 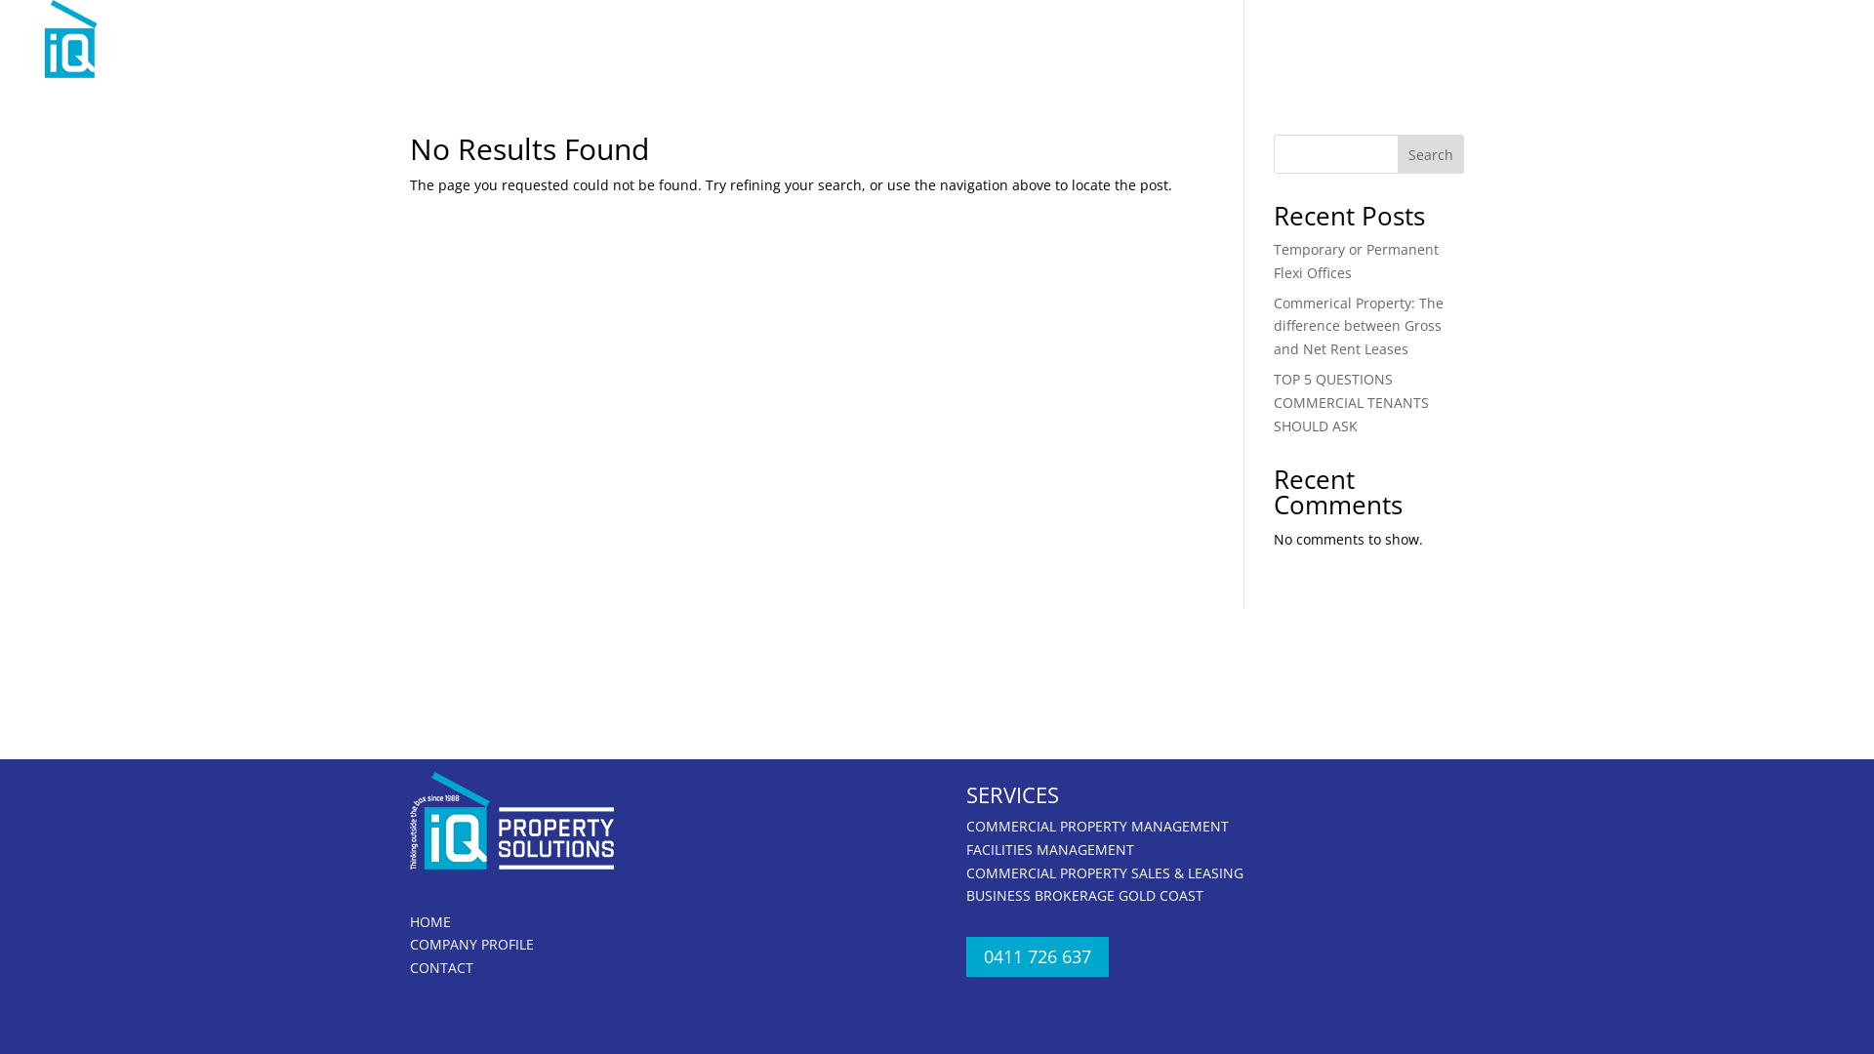 I want to click on BLOG, so click(x=1728, y=47).